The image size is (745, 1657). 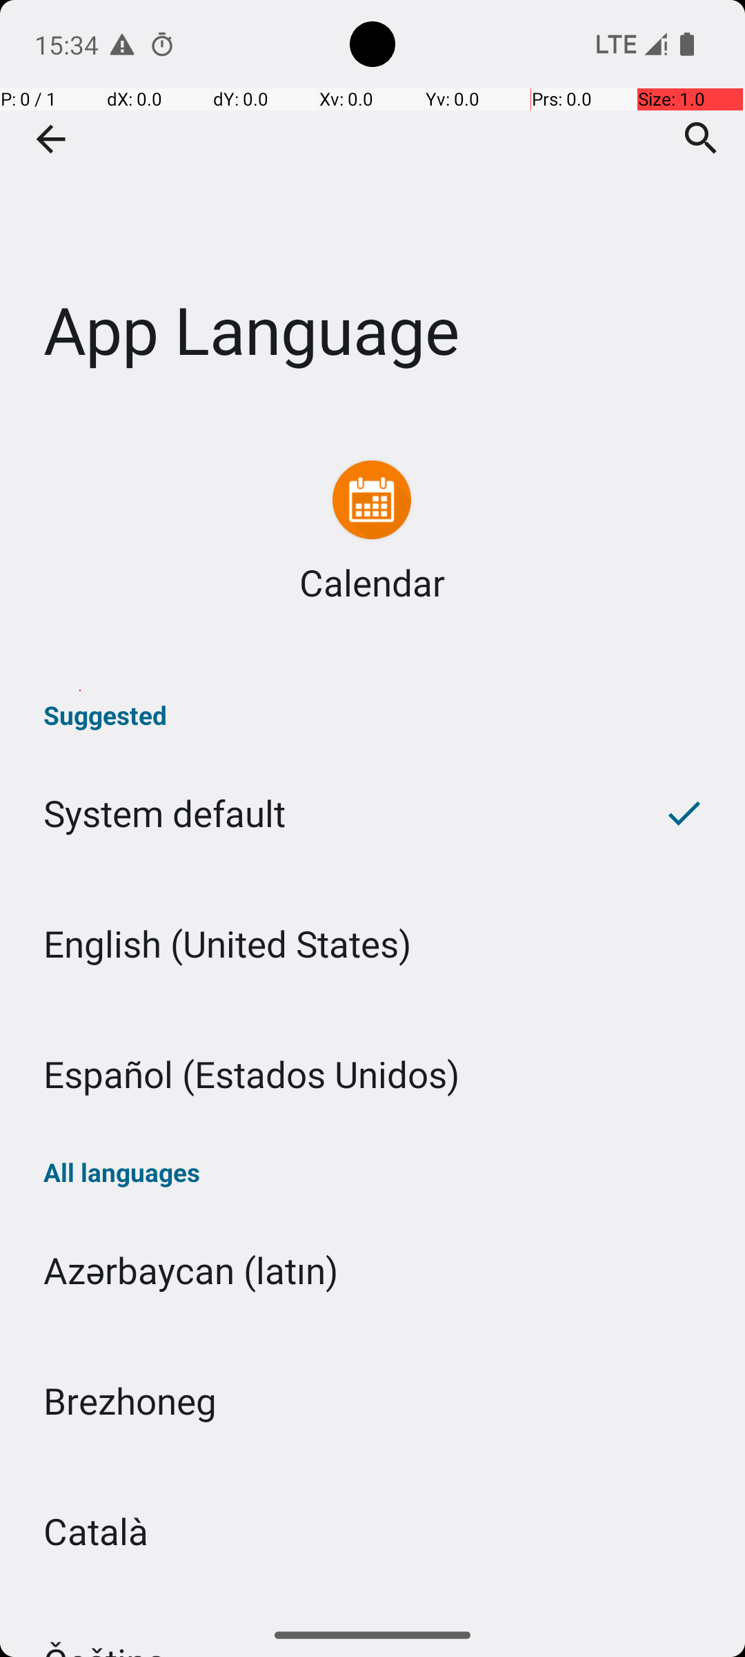 What do you see at coordinates (372, 1172) in the screenshot?
I see `All languages` at bounding box center [372, 1172].